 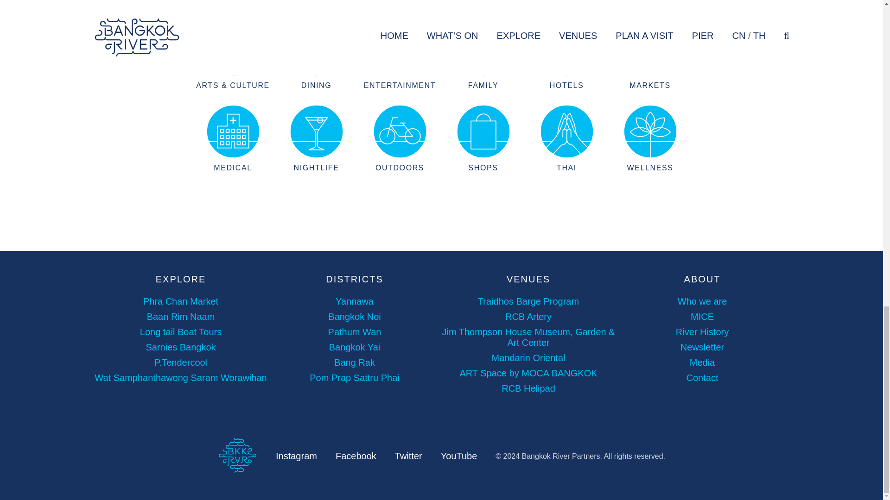 I want to click on ENTERTAINMENT, so click(x=400, y=56).